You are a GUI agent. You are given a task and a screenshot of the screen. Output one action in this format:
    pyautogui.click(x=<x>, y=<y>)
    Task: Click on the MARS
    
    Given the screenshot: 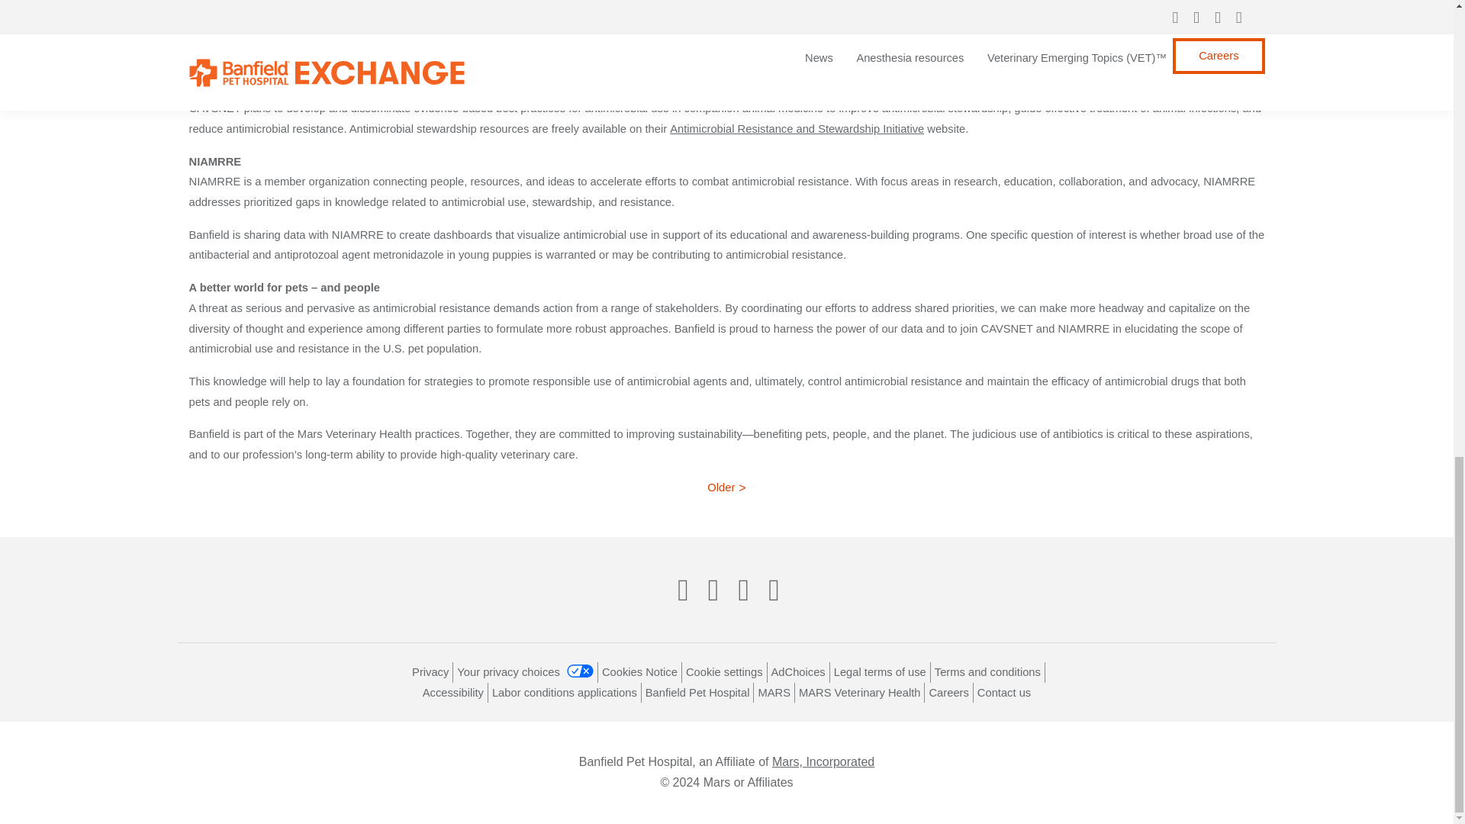 What is the action you would take?
    pyautogui.click(x=774, y=692)
    